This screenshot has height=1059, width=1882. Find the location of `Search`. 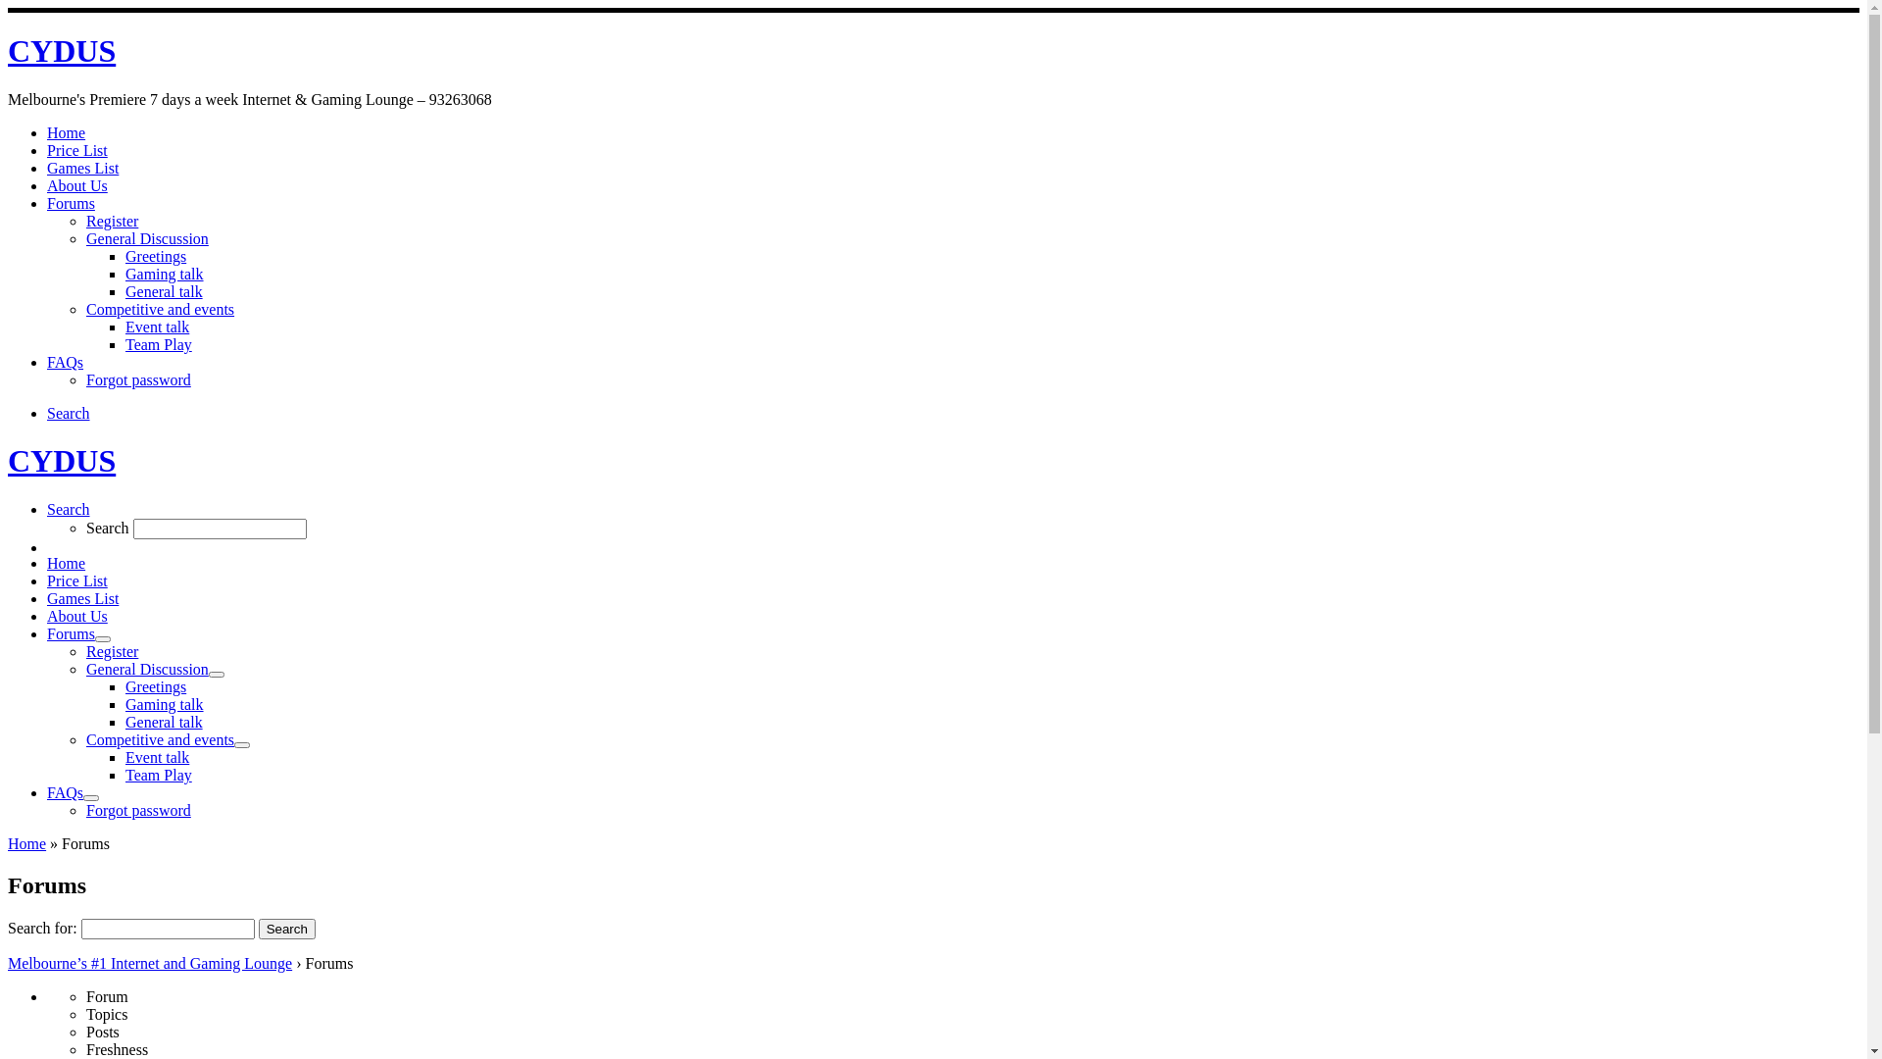

Search is located at coordinates (69, 414).